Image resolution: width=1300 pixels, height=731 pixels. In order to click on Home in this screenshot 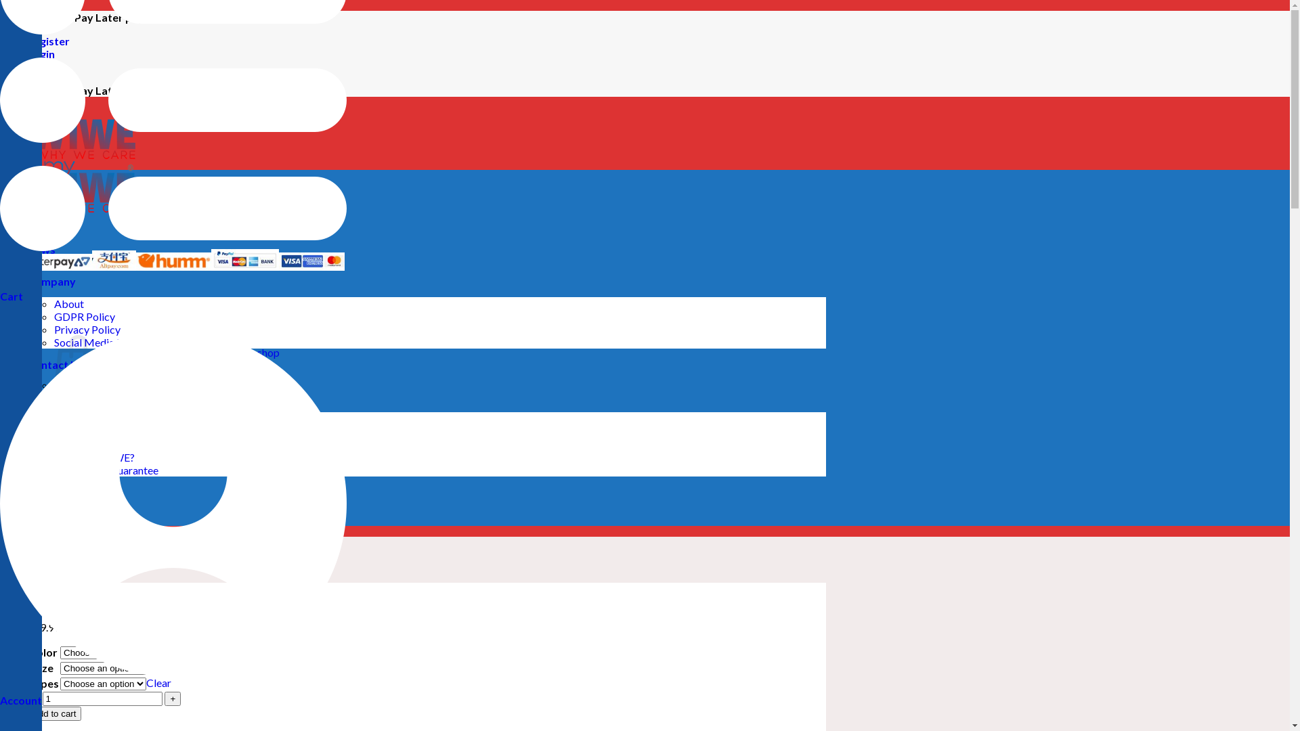, I will do `click(15, 563)`.